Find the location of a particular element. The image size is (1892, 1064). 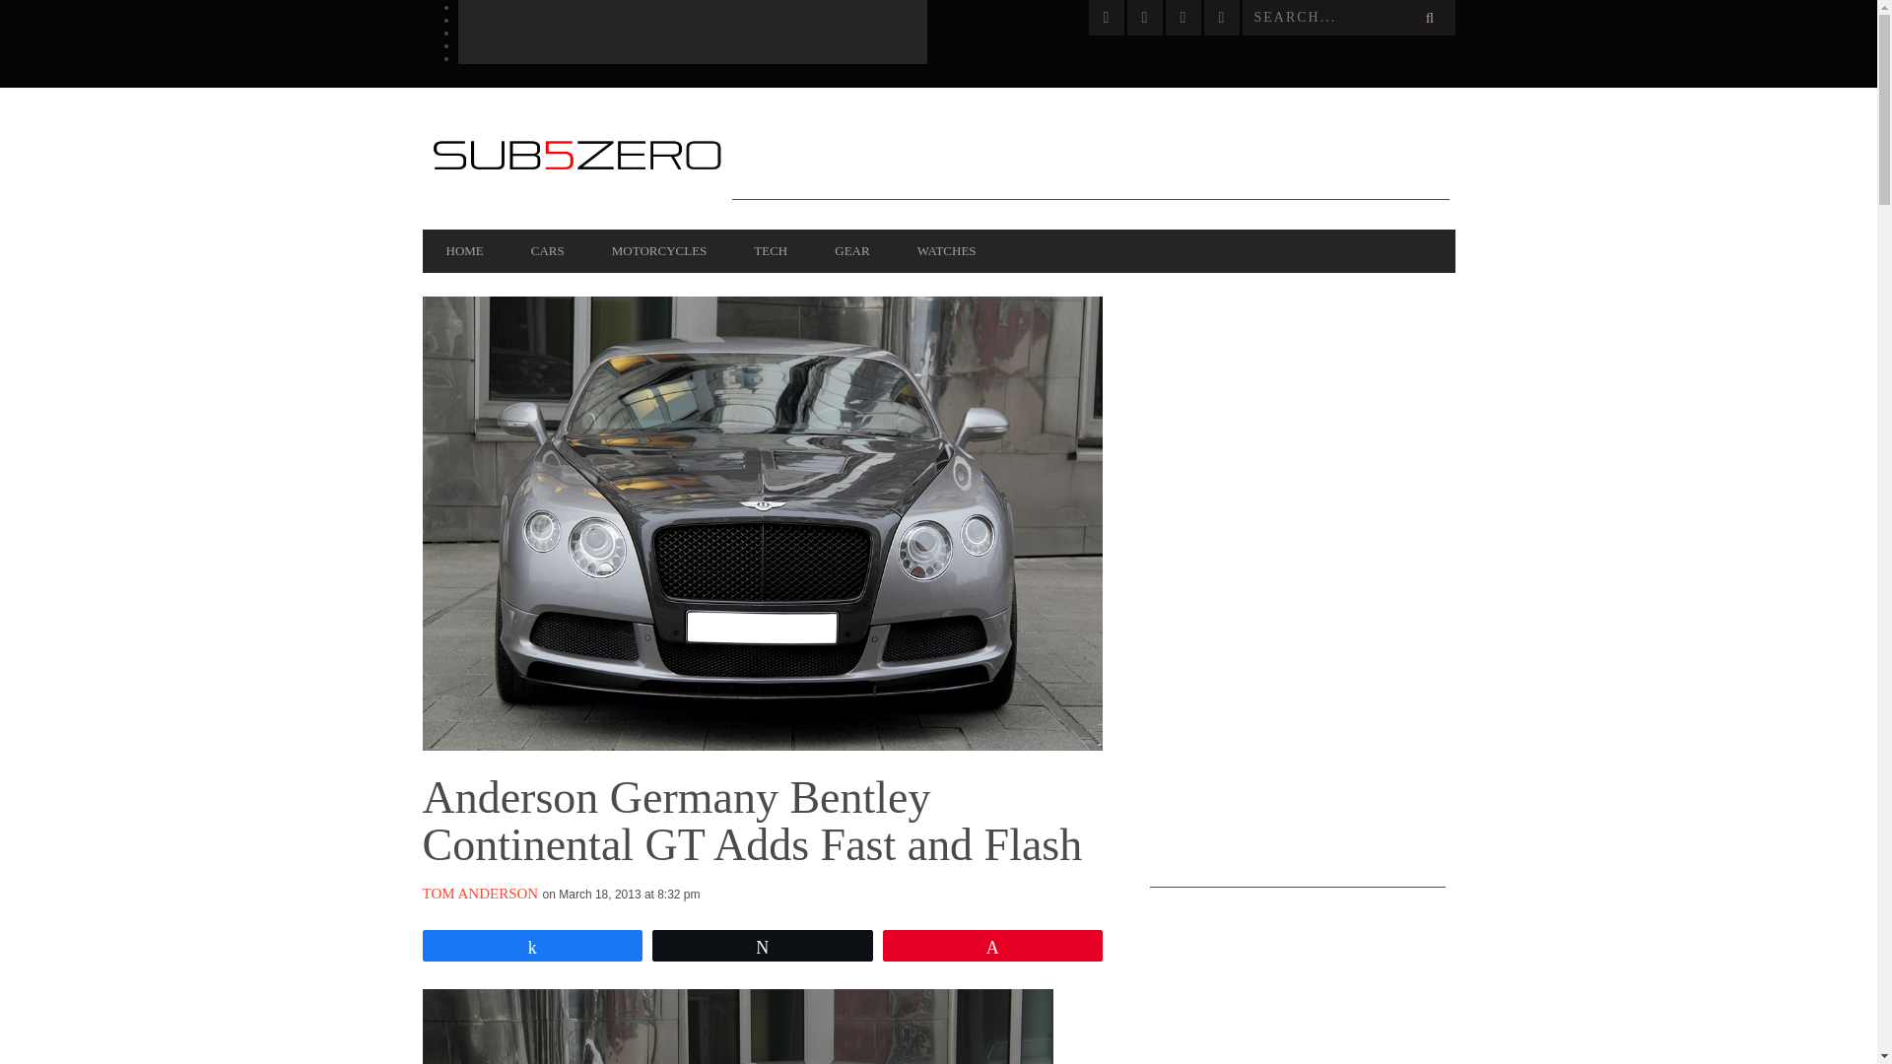

TOM ANDERSON is located at coordinates (479, 893).